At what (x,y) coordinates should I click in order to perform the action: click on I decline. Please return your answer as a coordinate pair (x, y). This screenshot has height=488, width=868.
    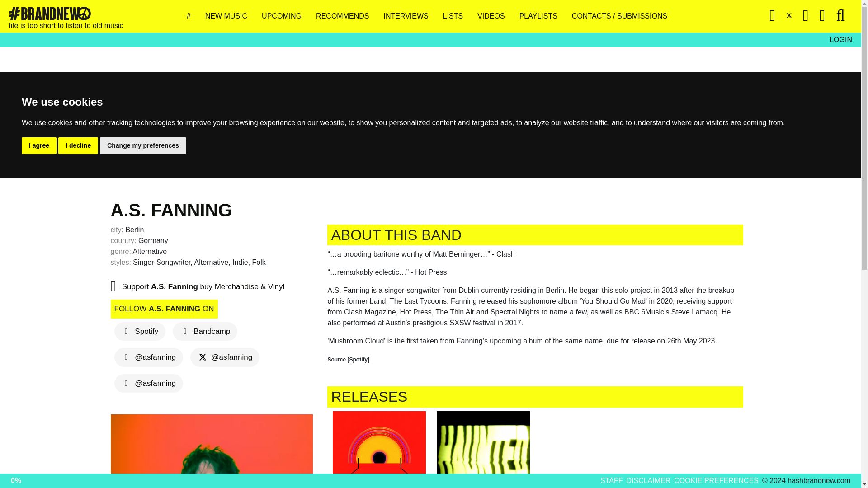
    Looking at the image, I should click on (78, 145).